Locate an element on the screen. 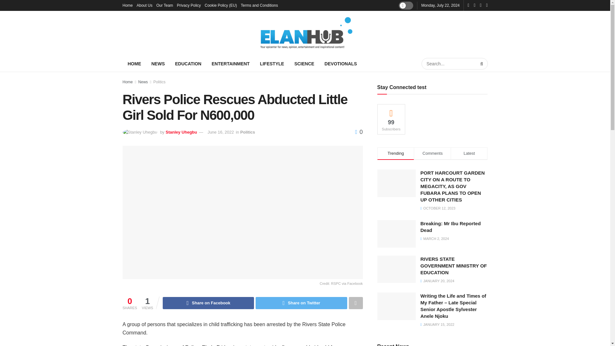 This screenshot has width=615, height=346. About Us is located at coordinates (144, 5).